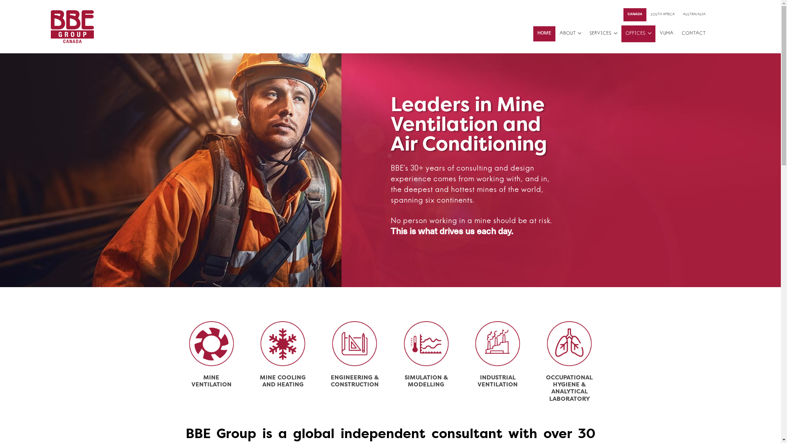  Describe the element at coordinates (283, 381) in the screenshot. I see `MINE COOLING AND HEATING` at that location.